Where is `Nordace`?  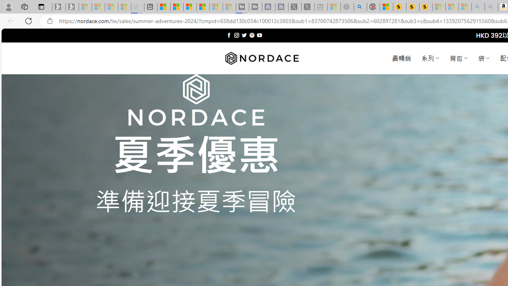
Nordace is located at coordinates (262, 58).